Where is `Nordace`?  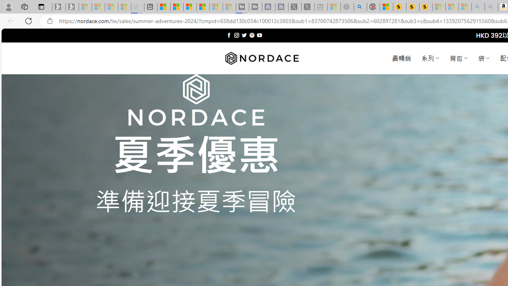
Nordace is located at coordinates (262, 58).